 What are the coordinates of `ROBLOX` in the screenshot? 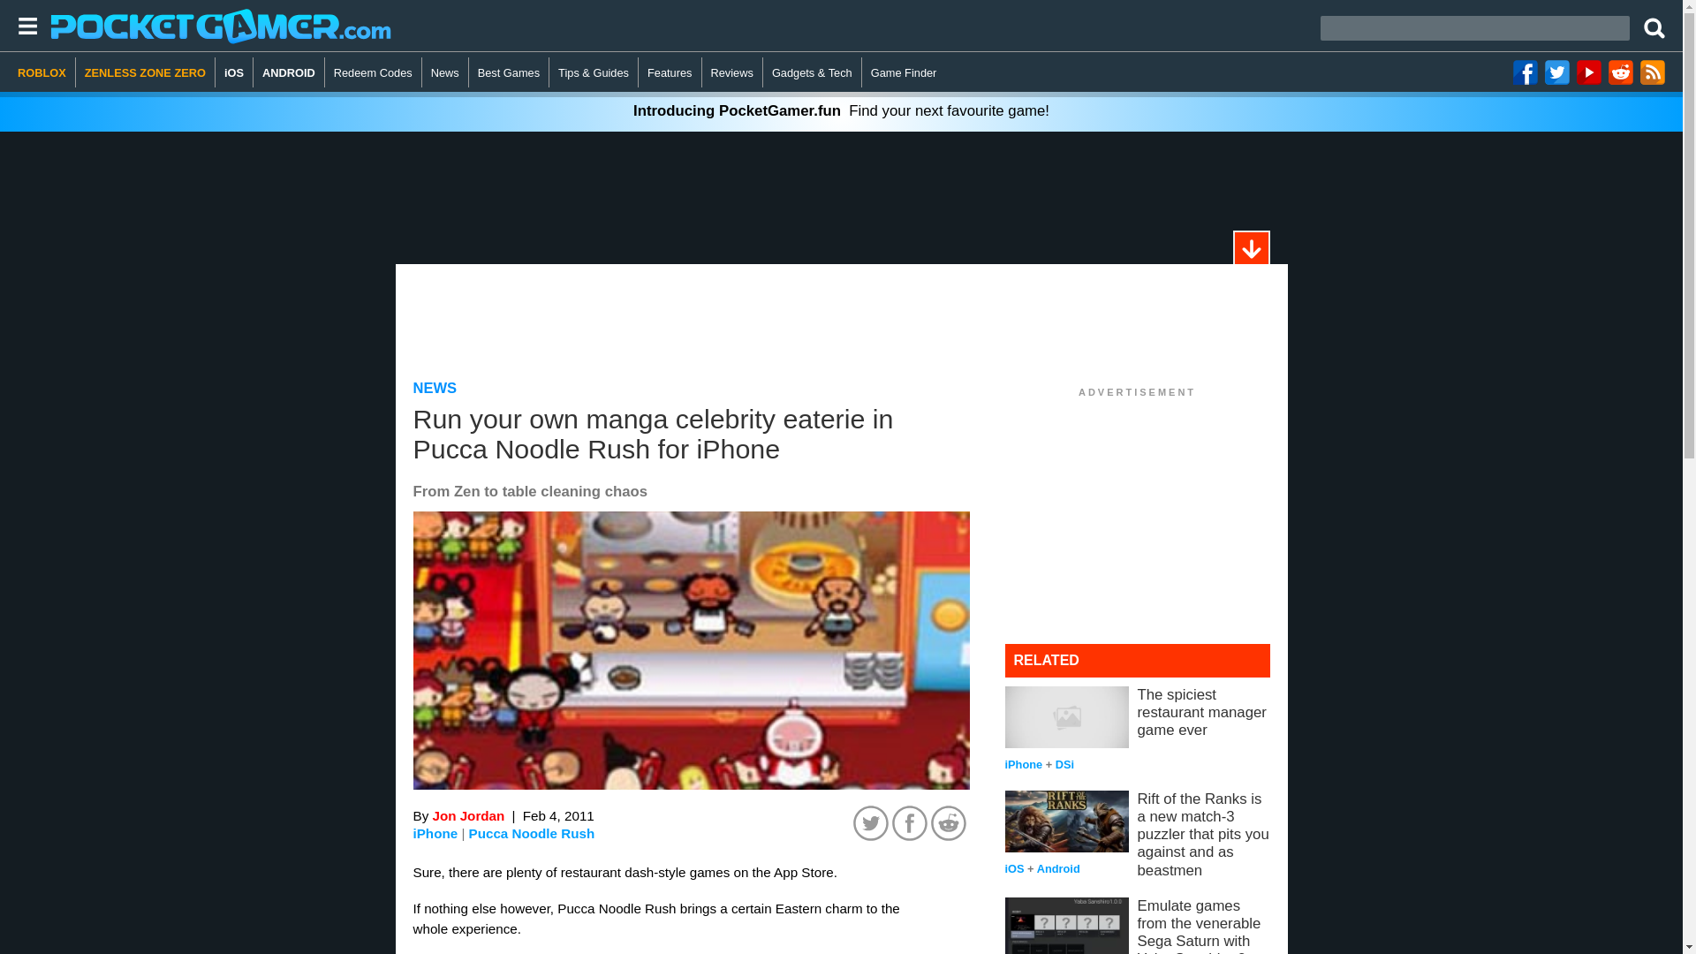 It's located at (46, 72).